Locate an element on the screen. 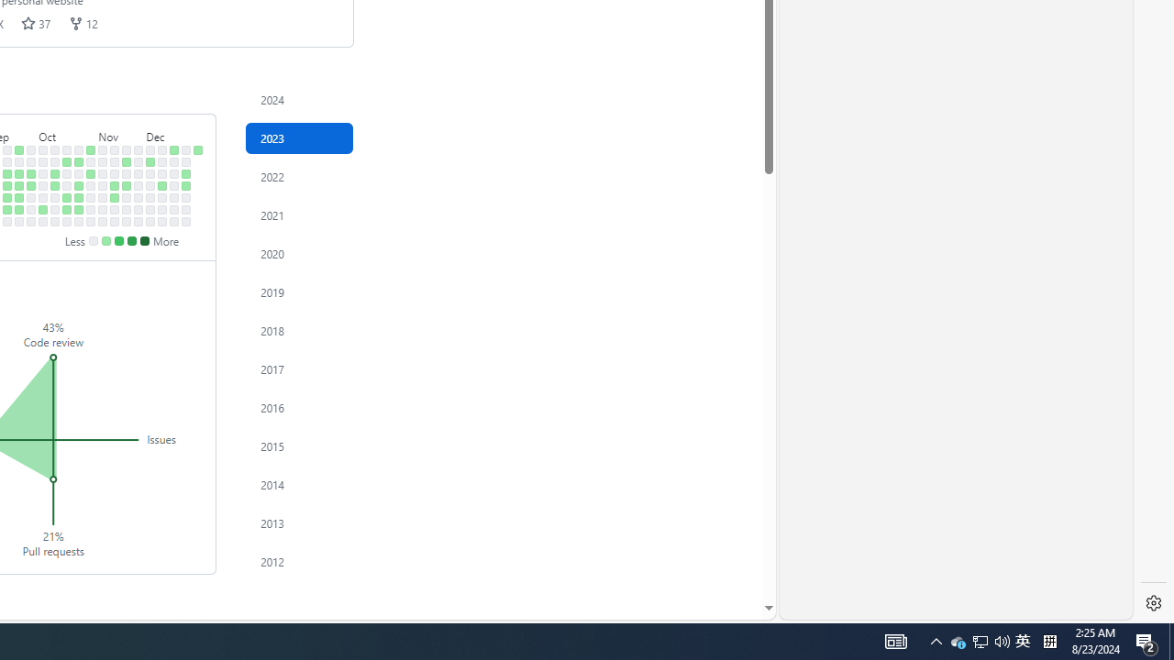  2023 is located at coordinates (299, 137).